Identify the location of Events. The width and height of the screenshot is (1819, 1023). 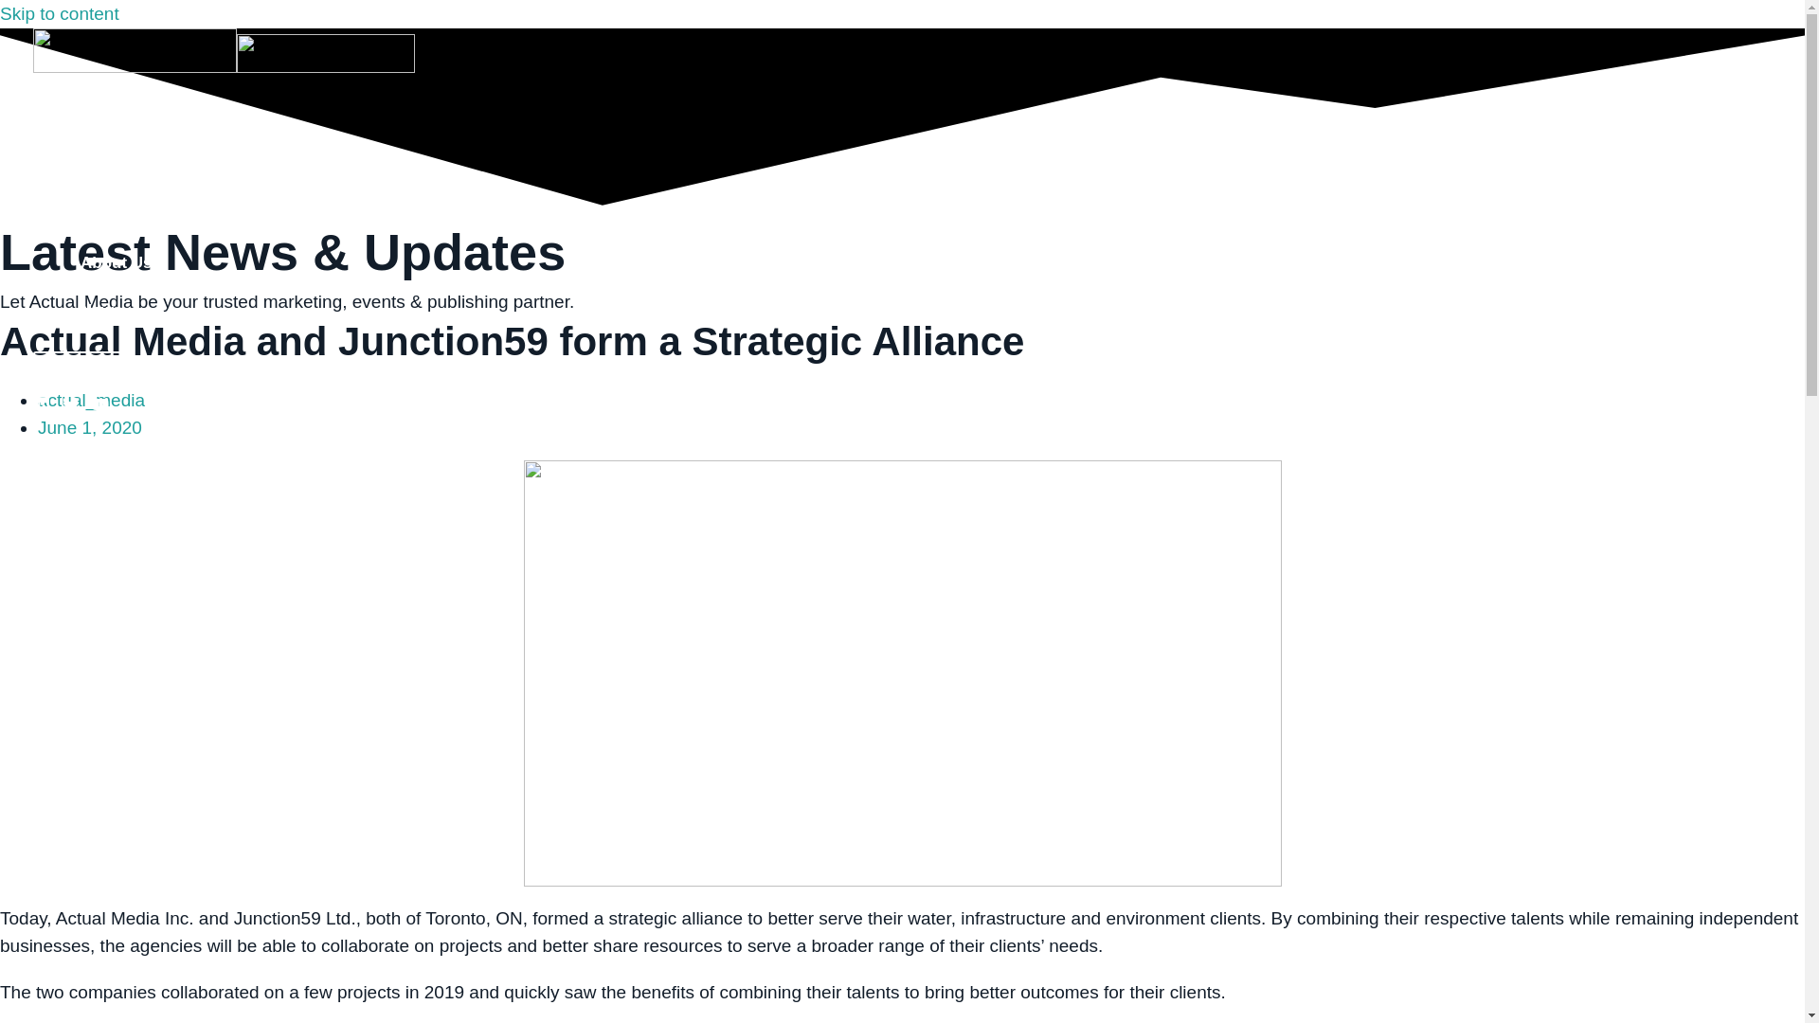
(121, 170).